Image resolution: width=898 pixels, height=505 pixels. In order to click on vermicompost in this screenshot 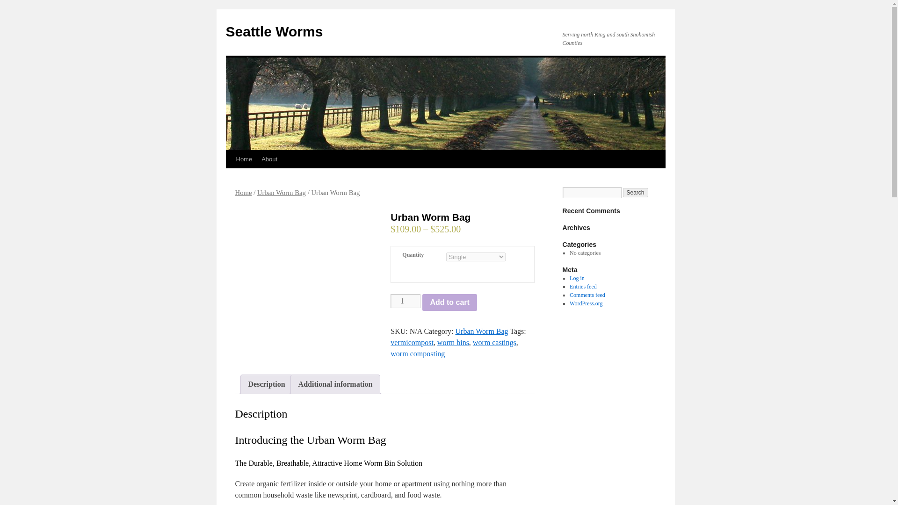, I will do `click(412, 342)`.